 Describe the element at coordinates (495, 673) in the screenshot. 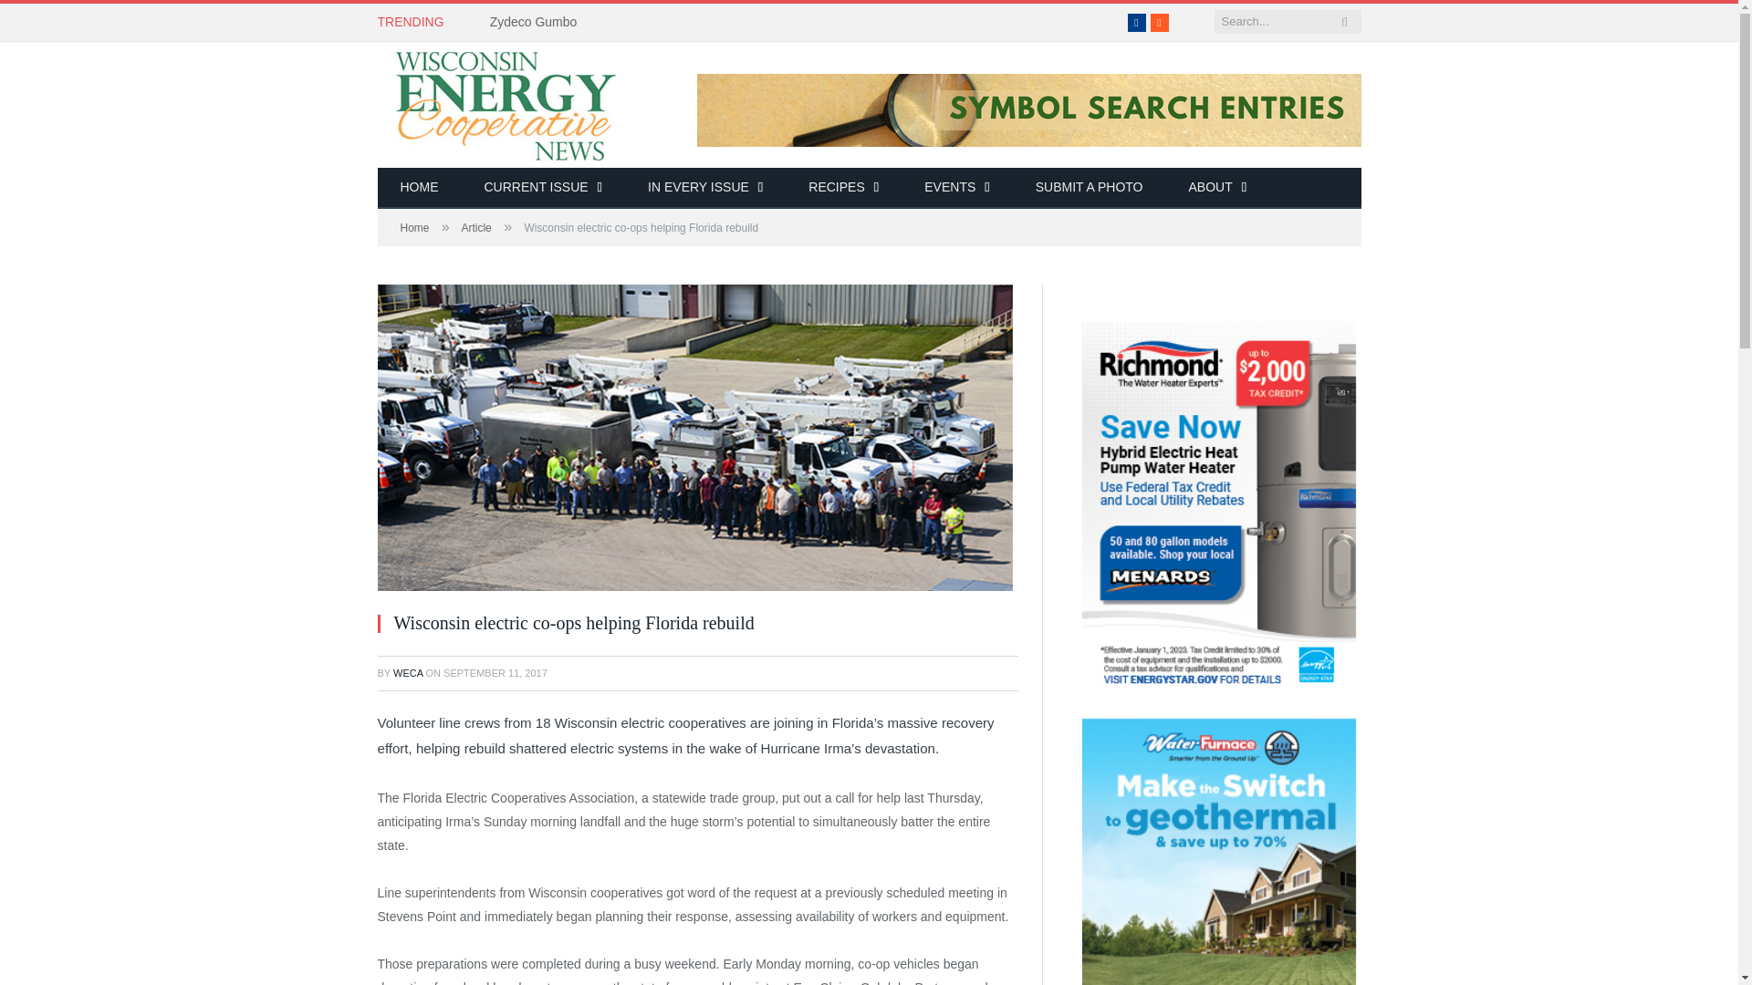

I see `2017-09-11` at that location.